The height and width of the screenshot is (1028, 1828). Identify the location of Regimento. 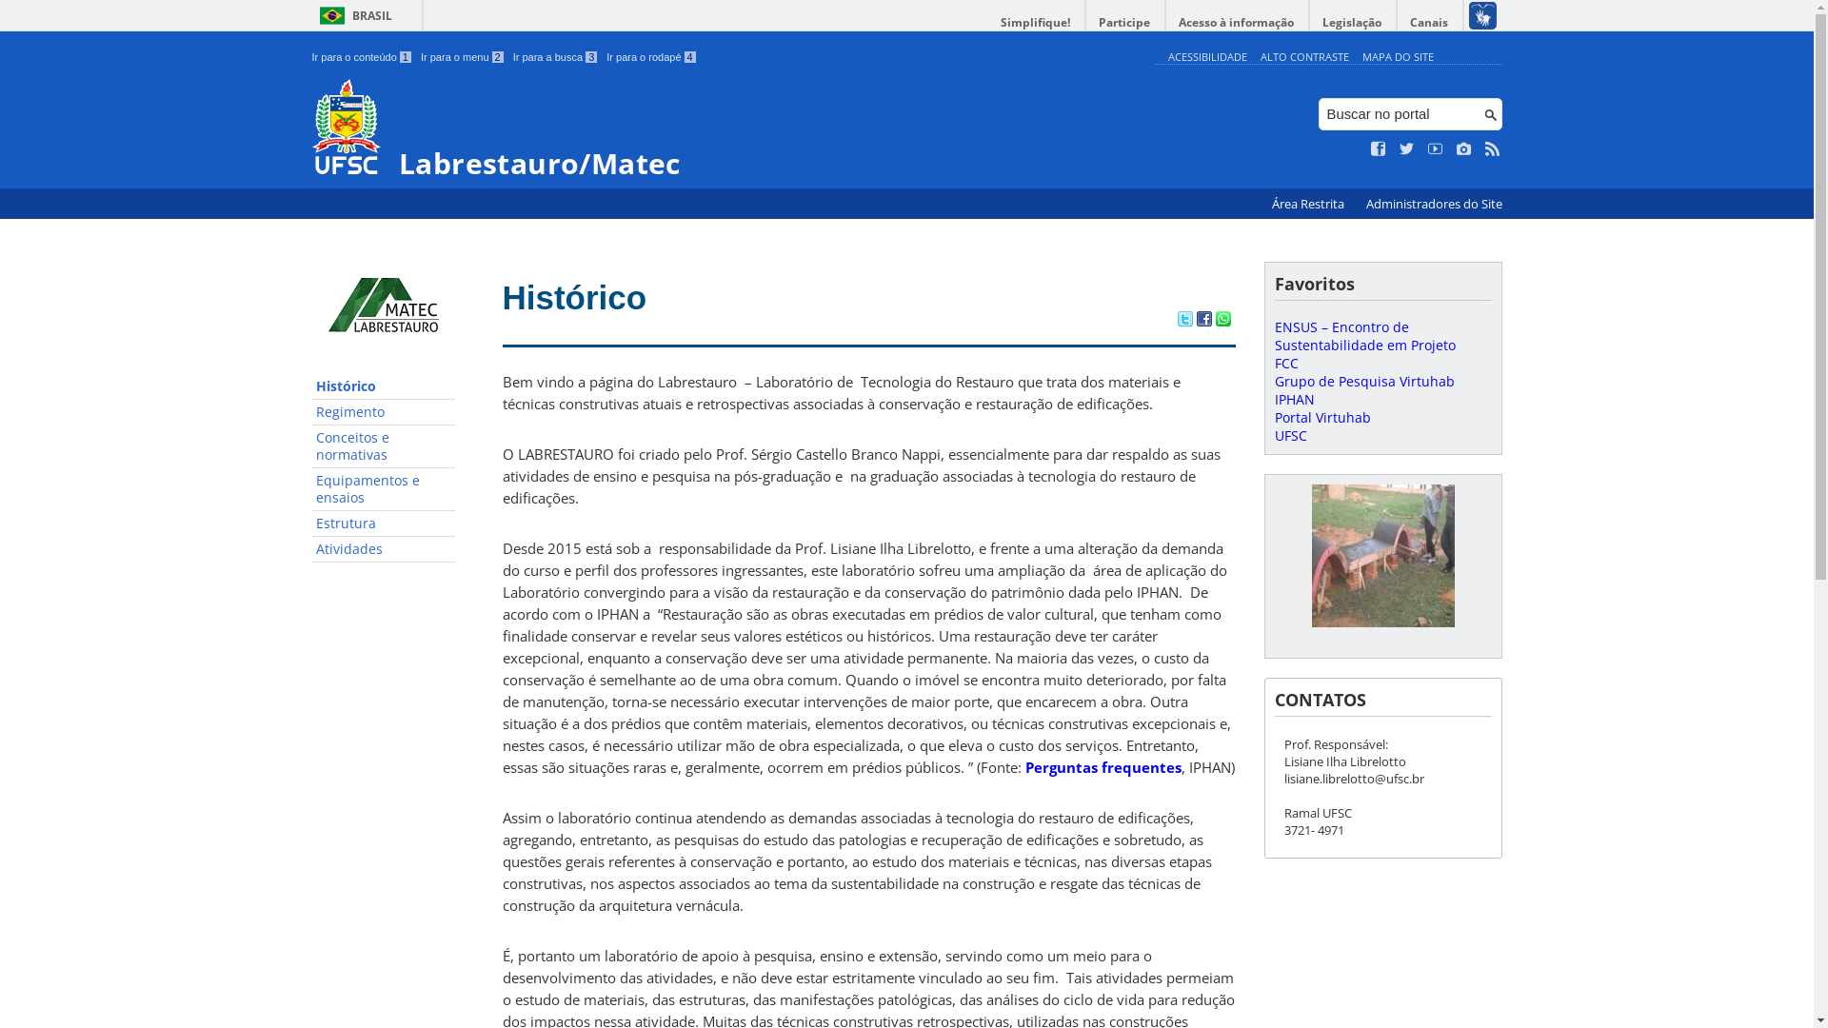
(384, 412).